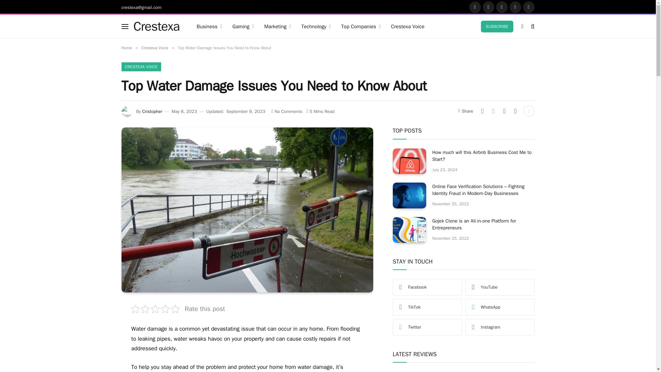 The width and height of the screenshot is (661, 372). I want to click on Technology, so click(316, 26).